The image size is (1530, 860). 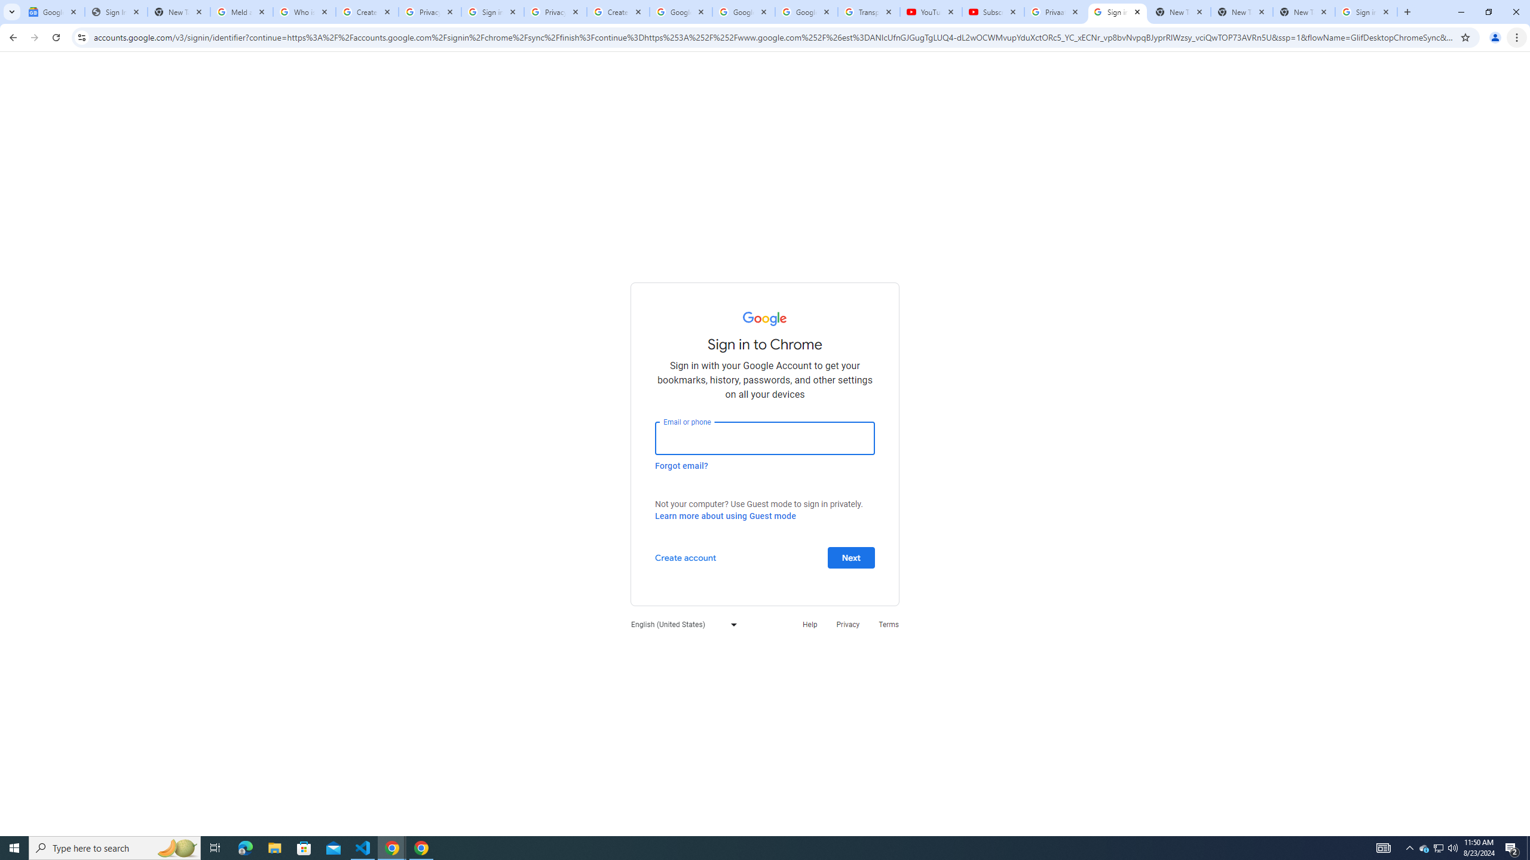 What do you see at coordinates (765, 438) in the screenshot?
I see `Email or phone` at bounding box center [765, 438].